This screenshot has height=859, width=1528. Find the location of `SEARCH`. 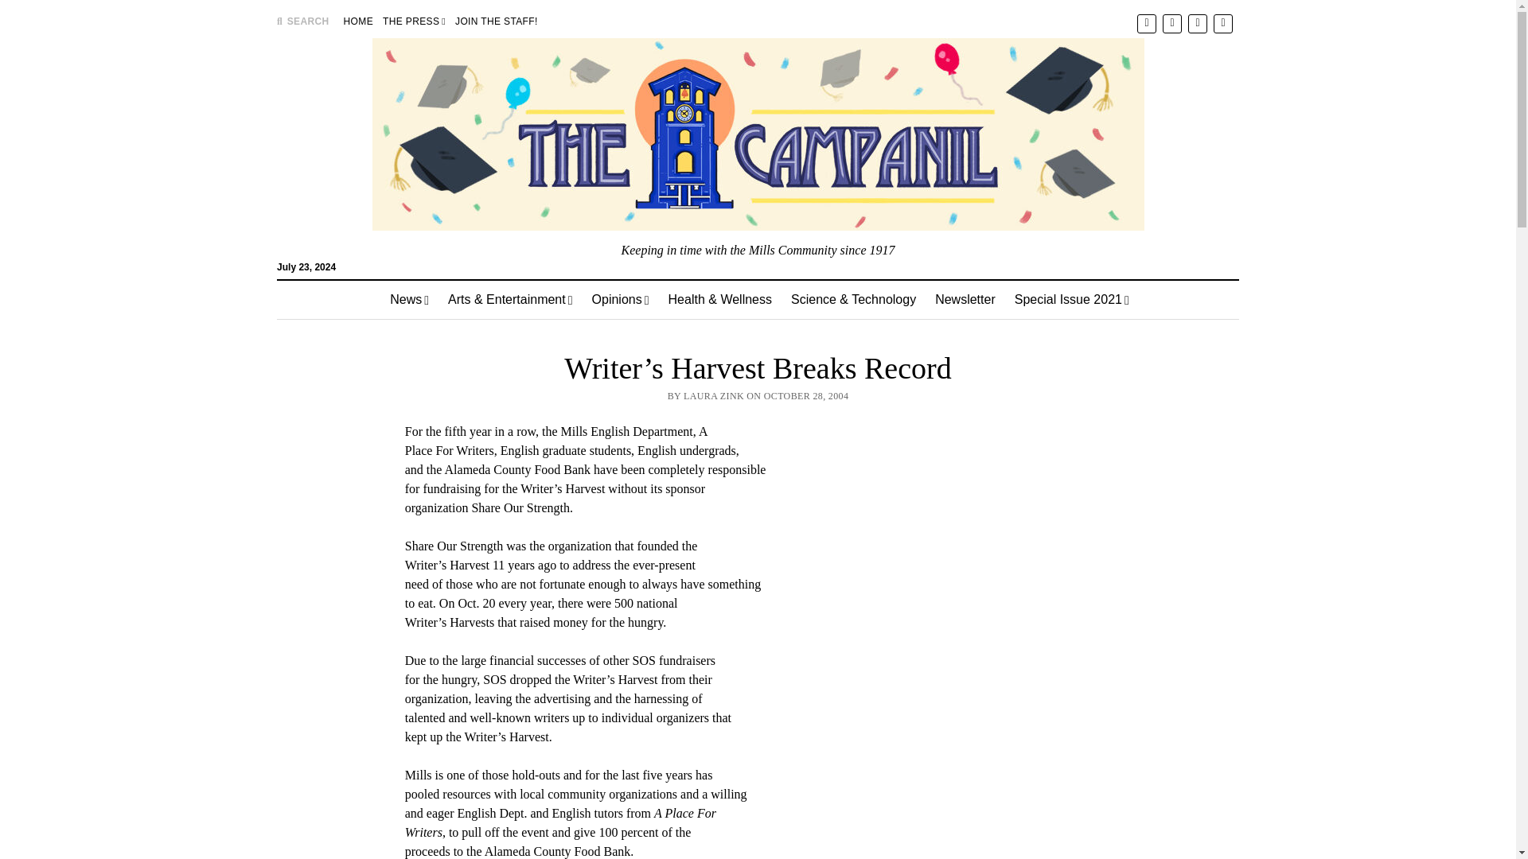

SEARCH is located at coordinates (302, 21).